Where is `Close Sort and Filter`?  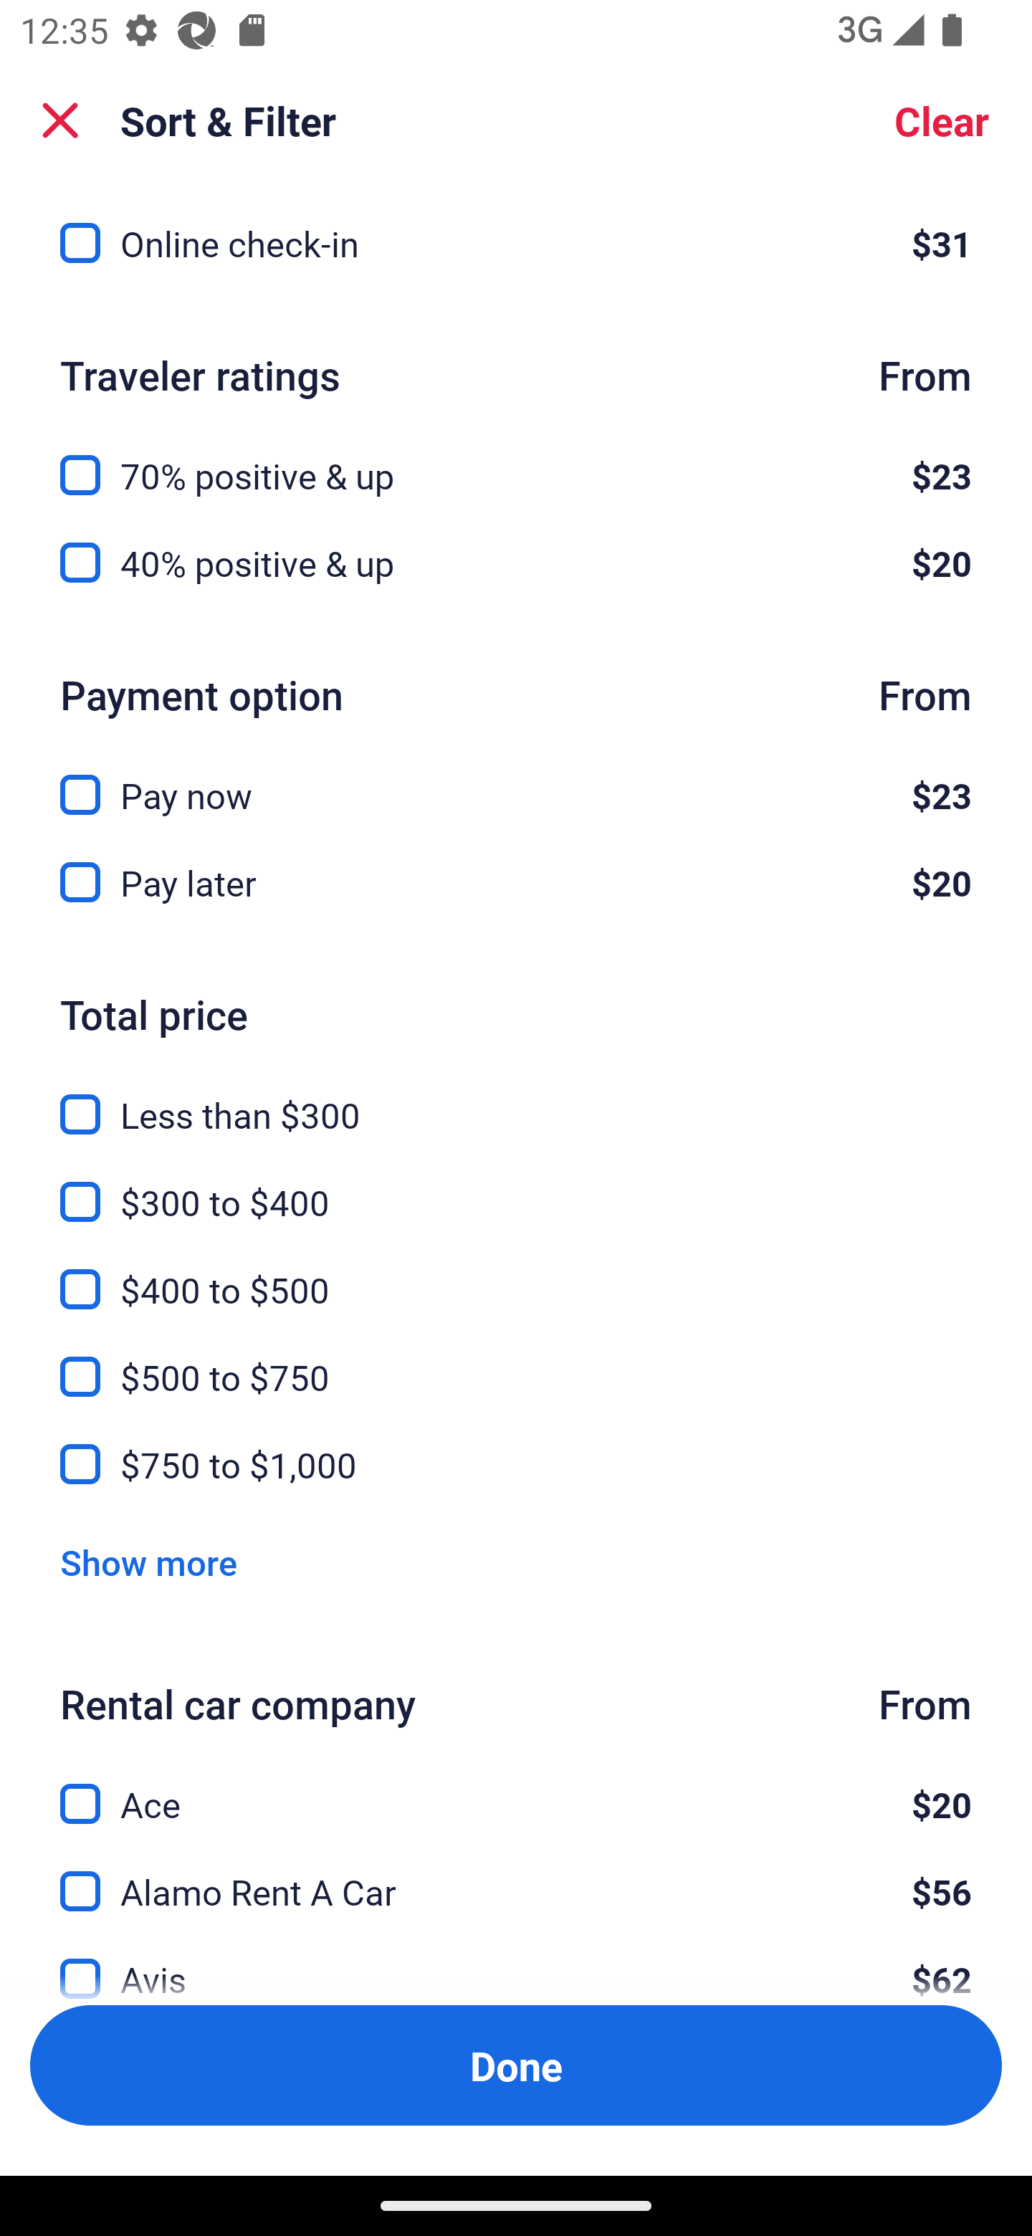
Close Sort and Filter is located at coordinates (60, 120).